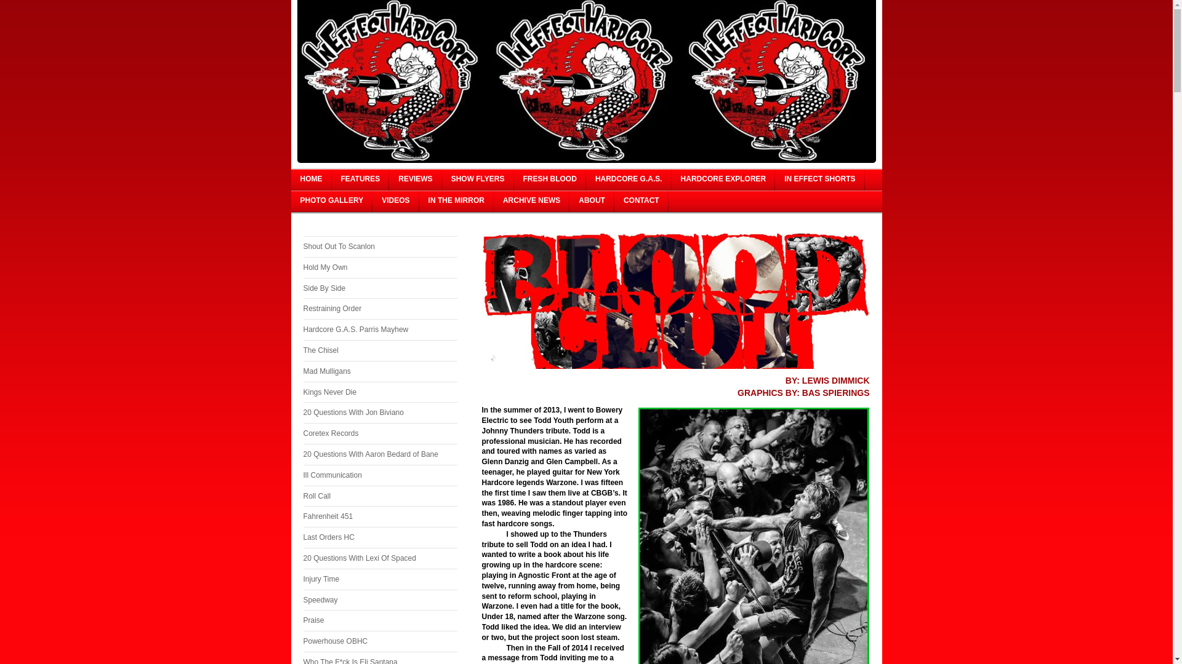 The width and height of the screenshot is (1182, 664). Describe the element at coordinates (379, 455) in the screenshot. I see `20 Questions With Aaron Bedard of Bane` at that location.